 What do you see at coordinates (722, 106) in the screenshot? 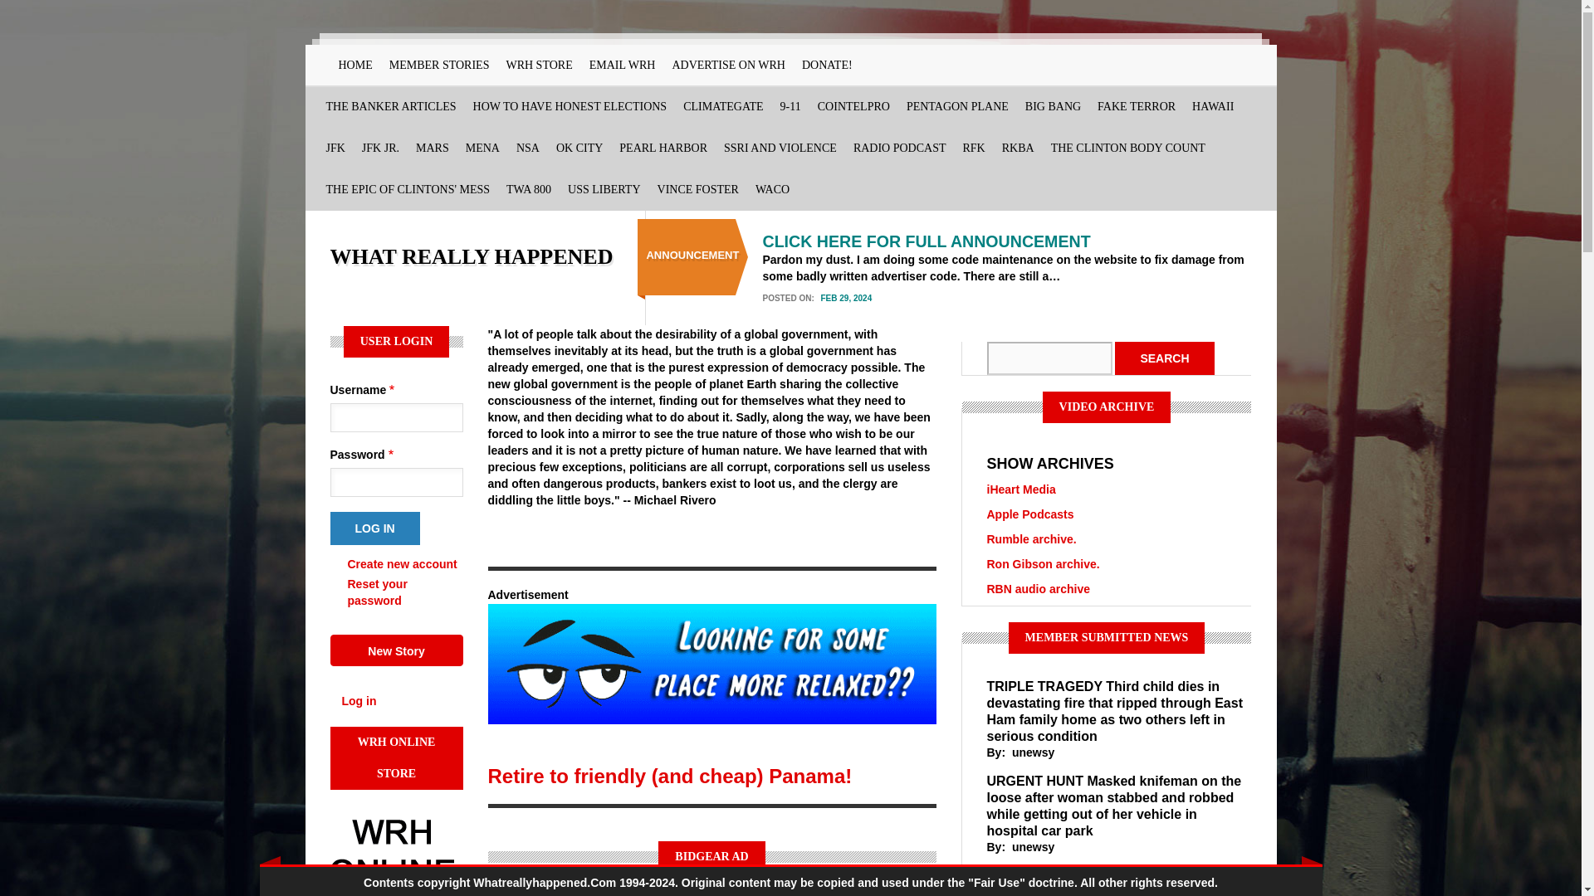
I see `CLIMATEGATE` at bounding box center [722, 106].